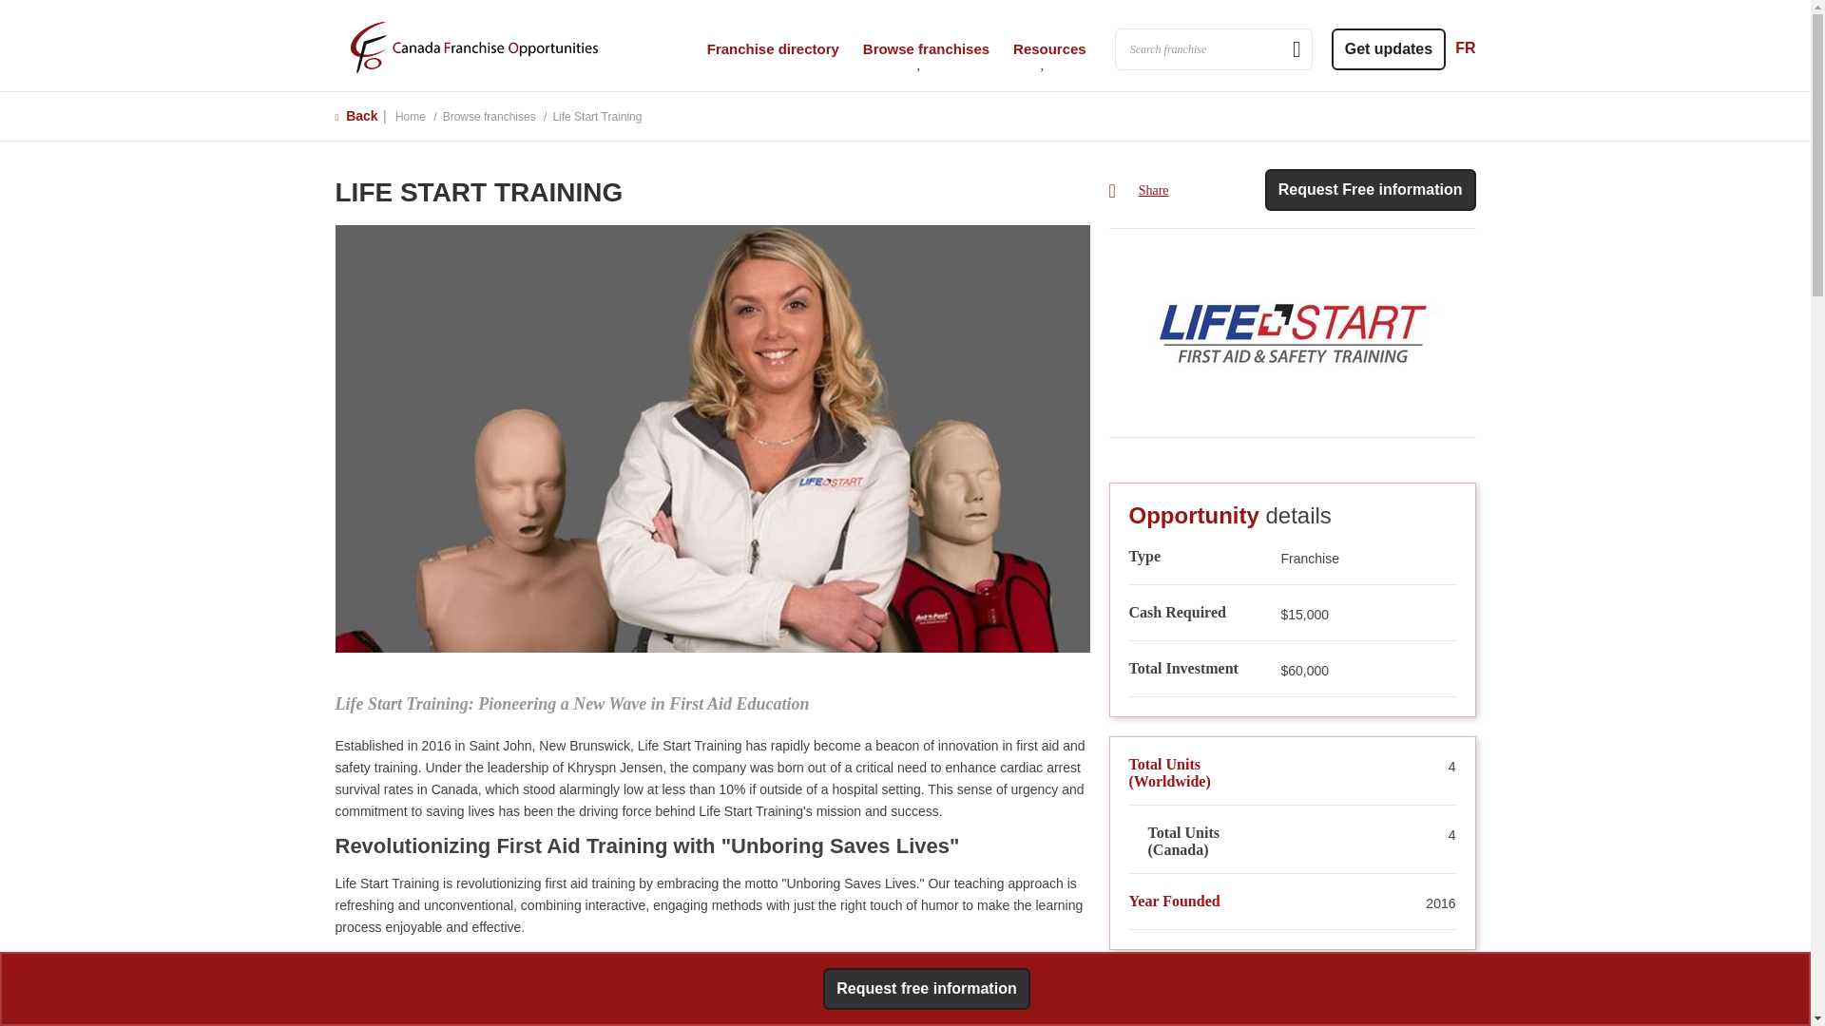 The width and height of the screenshot is (1825, 1026). What do you see at coordinates (1388, 49) in the screenshot?
I see `Get updates` at bounding box center [1388, 49].